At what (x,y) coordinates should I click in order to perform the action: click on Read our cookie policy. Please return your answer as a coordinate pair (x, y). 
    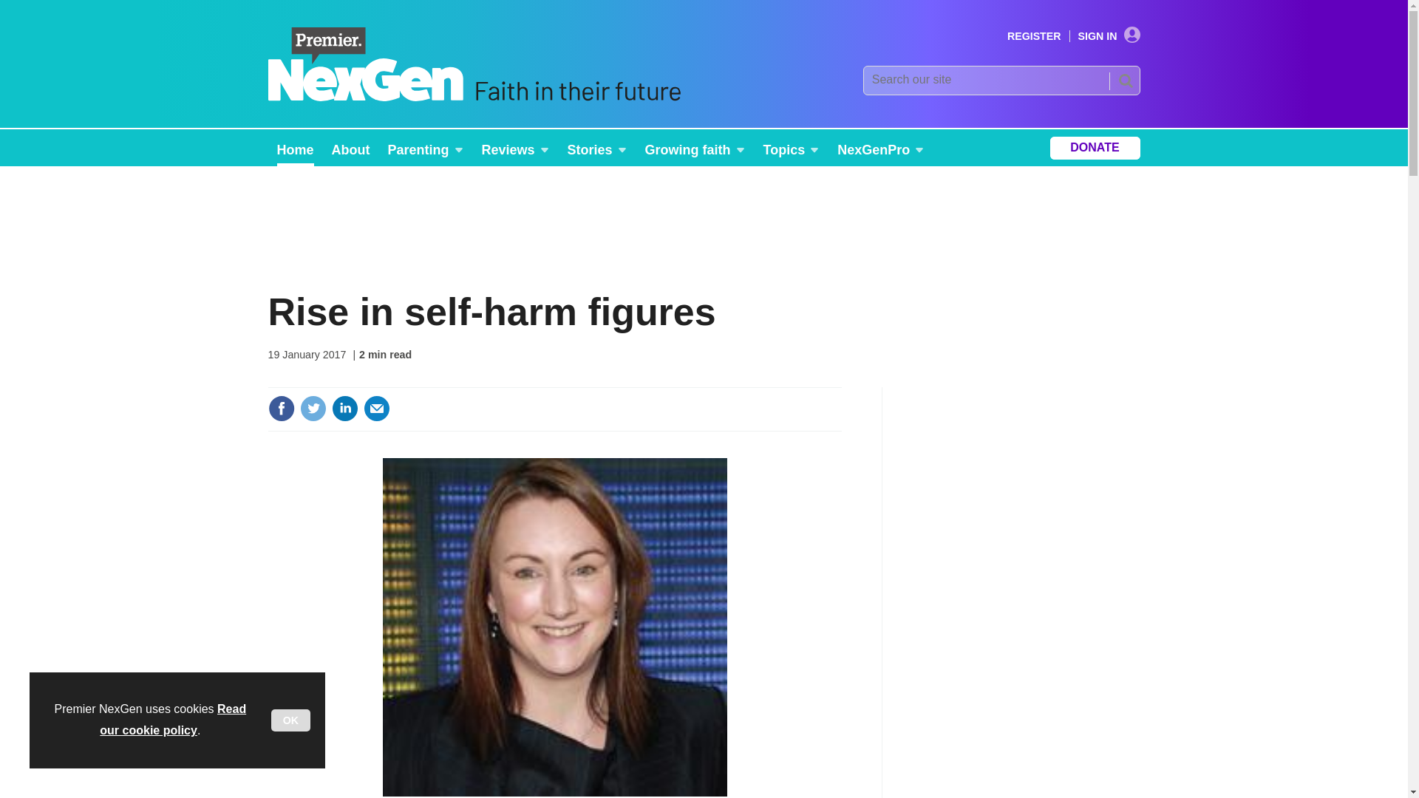
    Looking at the image, I should click on (172, 720).